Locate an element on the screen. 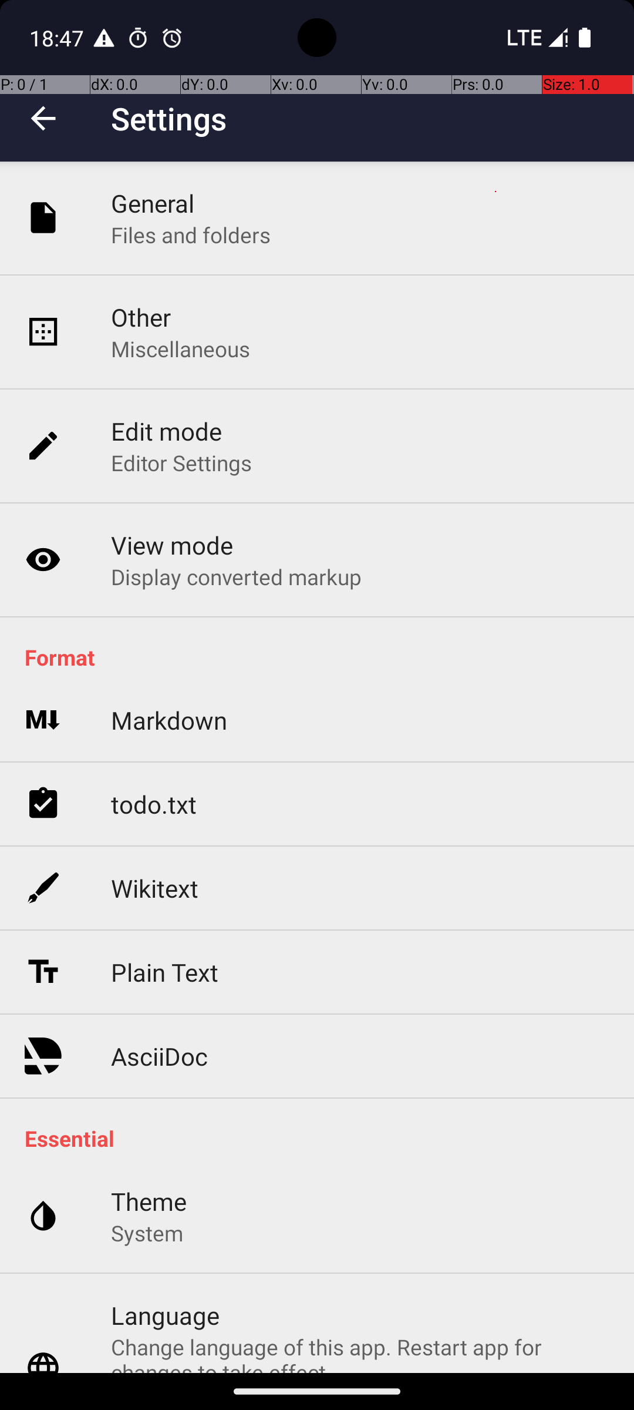  Miscellaneous is located at coordinates (181, 349).